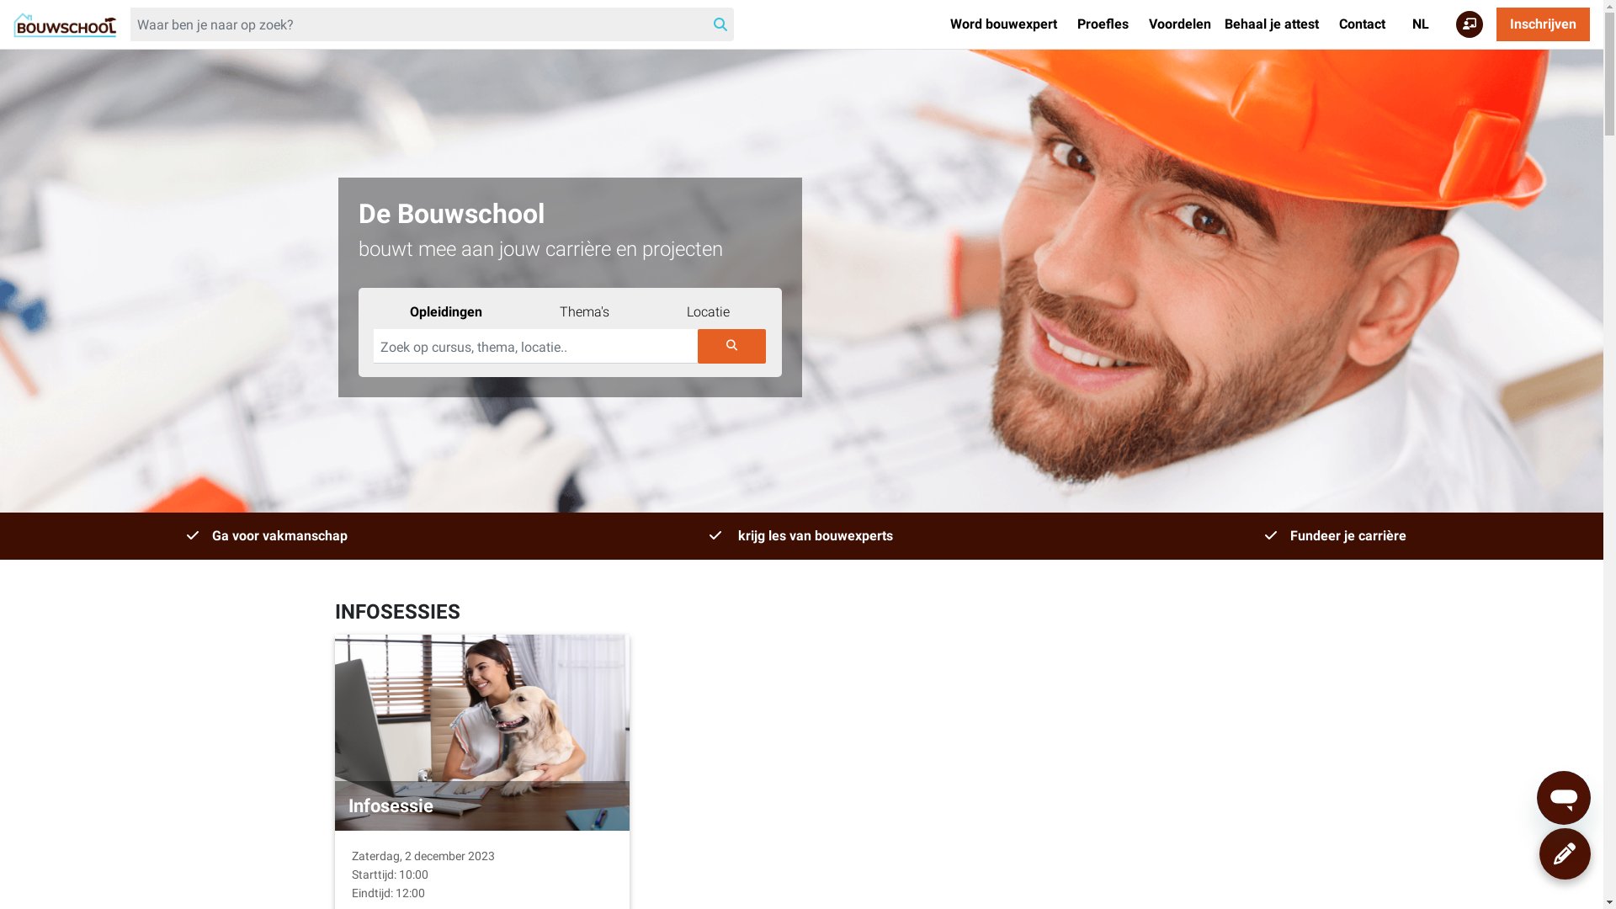 This screenshot has width=1616, height=909. I want to click on Word bouwexpert, so click(1003, 24).